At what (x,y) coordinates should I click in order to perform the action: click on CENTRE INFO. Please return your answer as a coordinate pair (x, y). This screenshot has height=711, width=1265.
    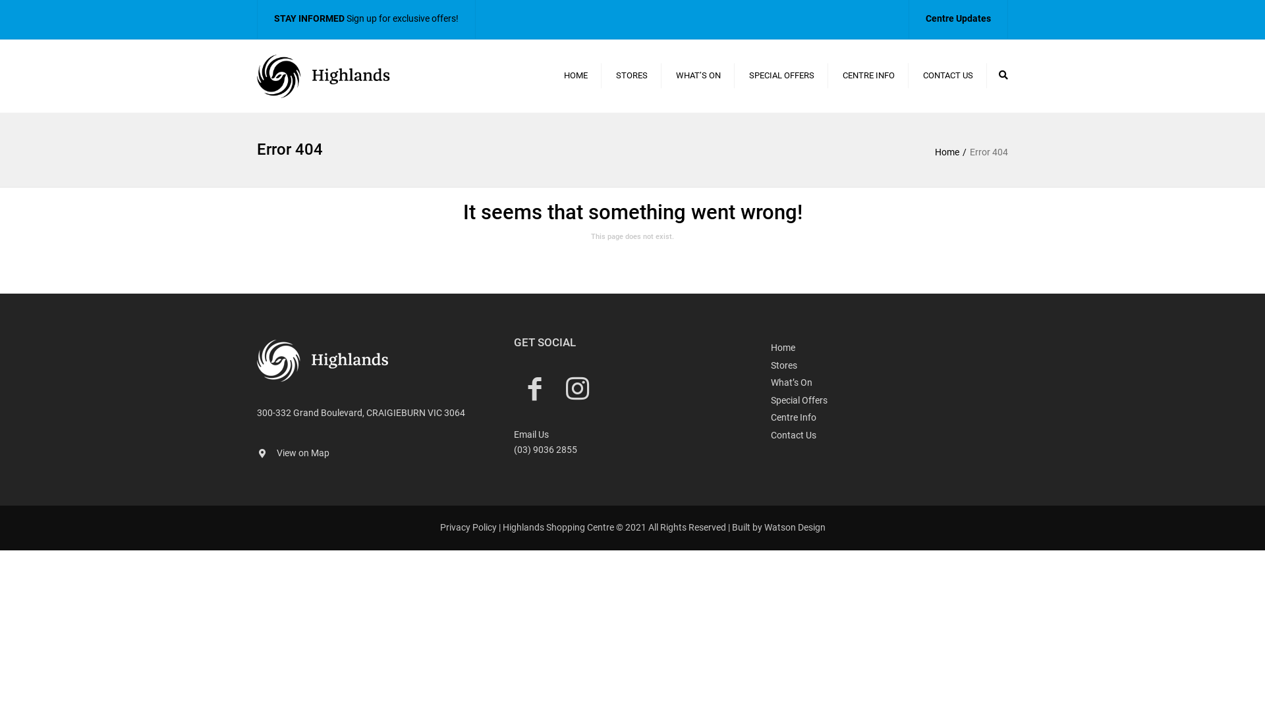
    Looking at the image, I should click on (868, 76).